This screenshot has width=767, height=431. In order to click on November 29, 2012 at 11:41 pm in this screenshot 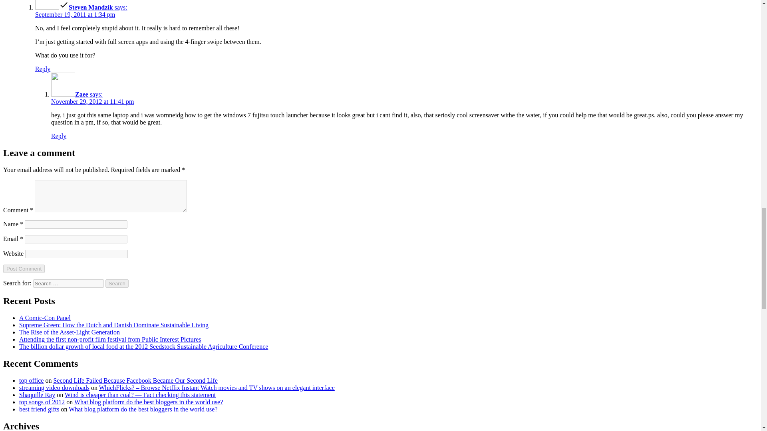, I will do `click(92, 101)`.